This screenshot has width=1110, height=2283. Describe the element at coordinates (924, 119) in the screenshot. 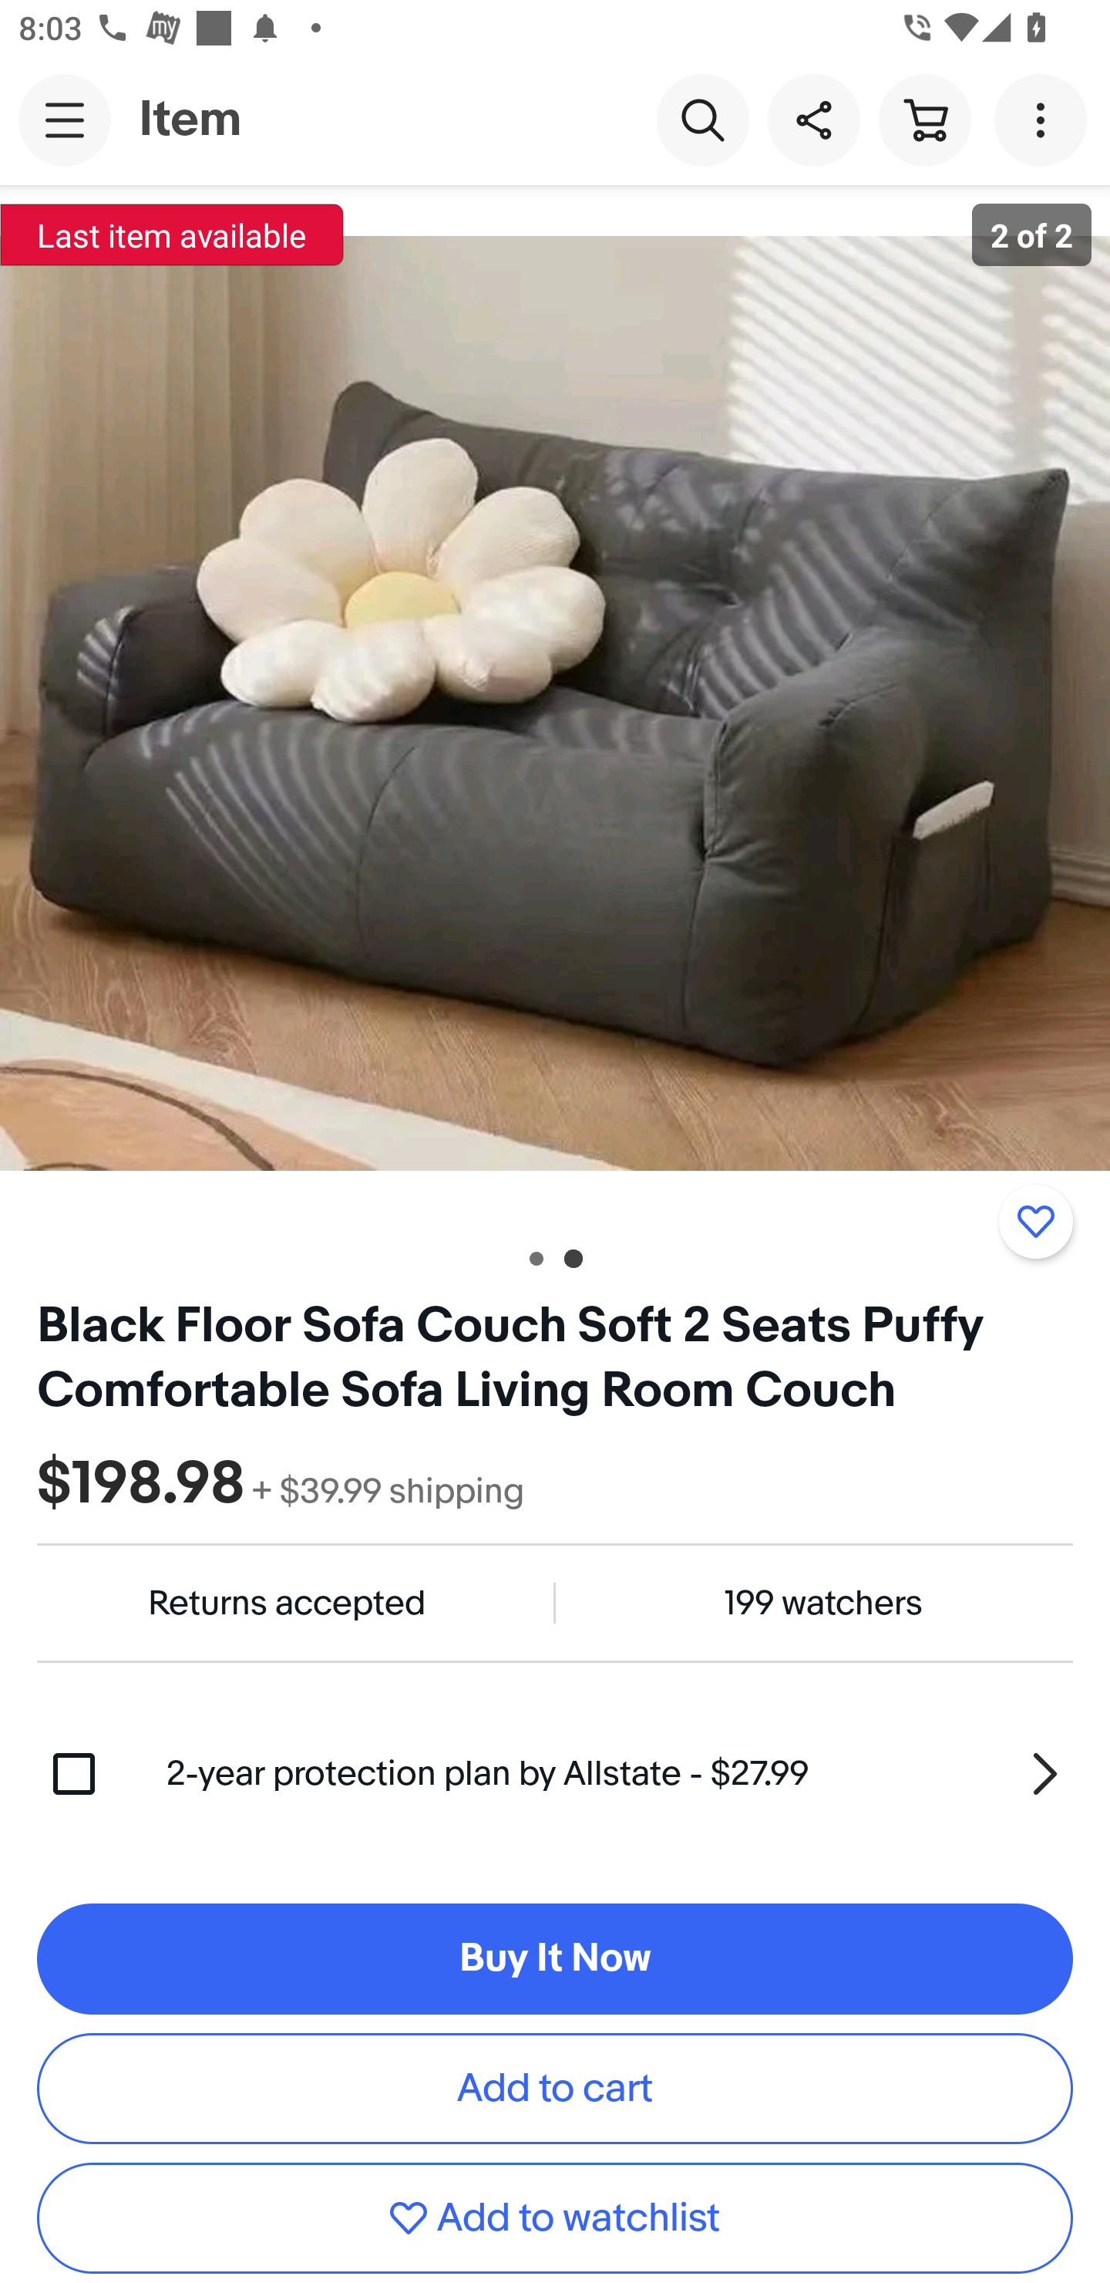

I see `Cart button shopping cart` at that location.